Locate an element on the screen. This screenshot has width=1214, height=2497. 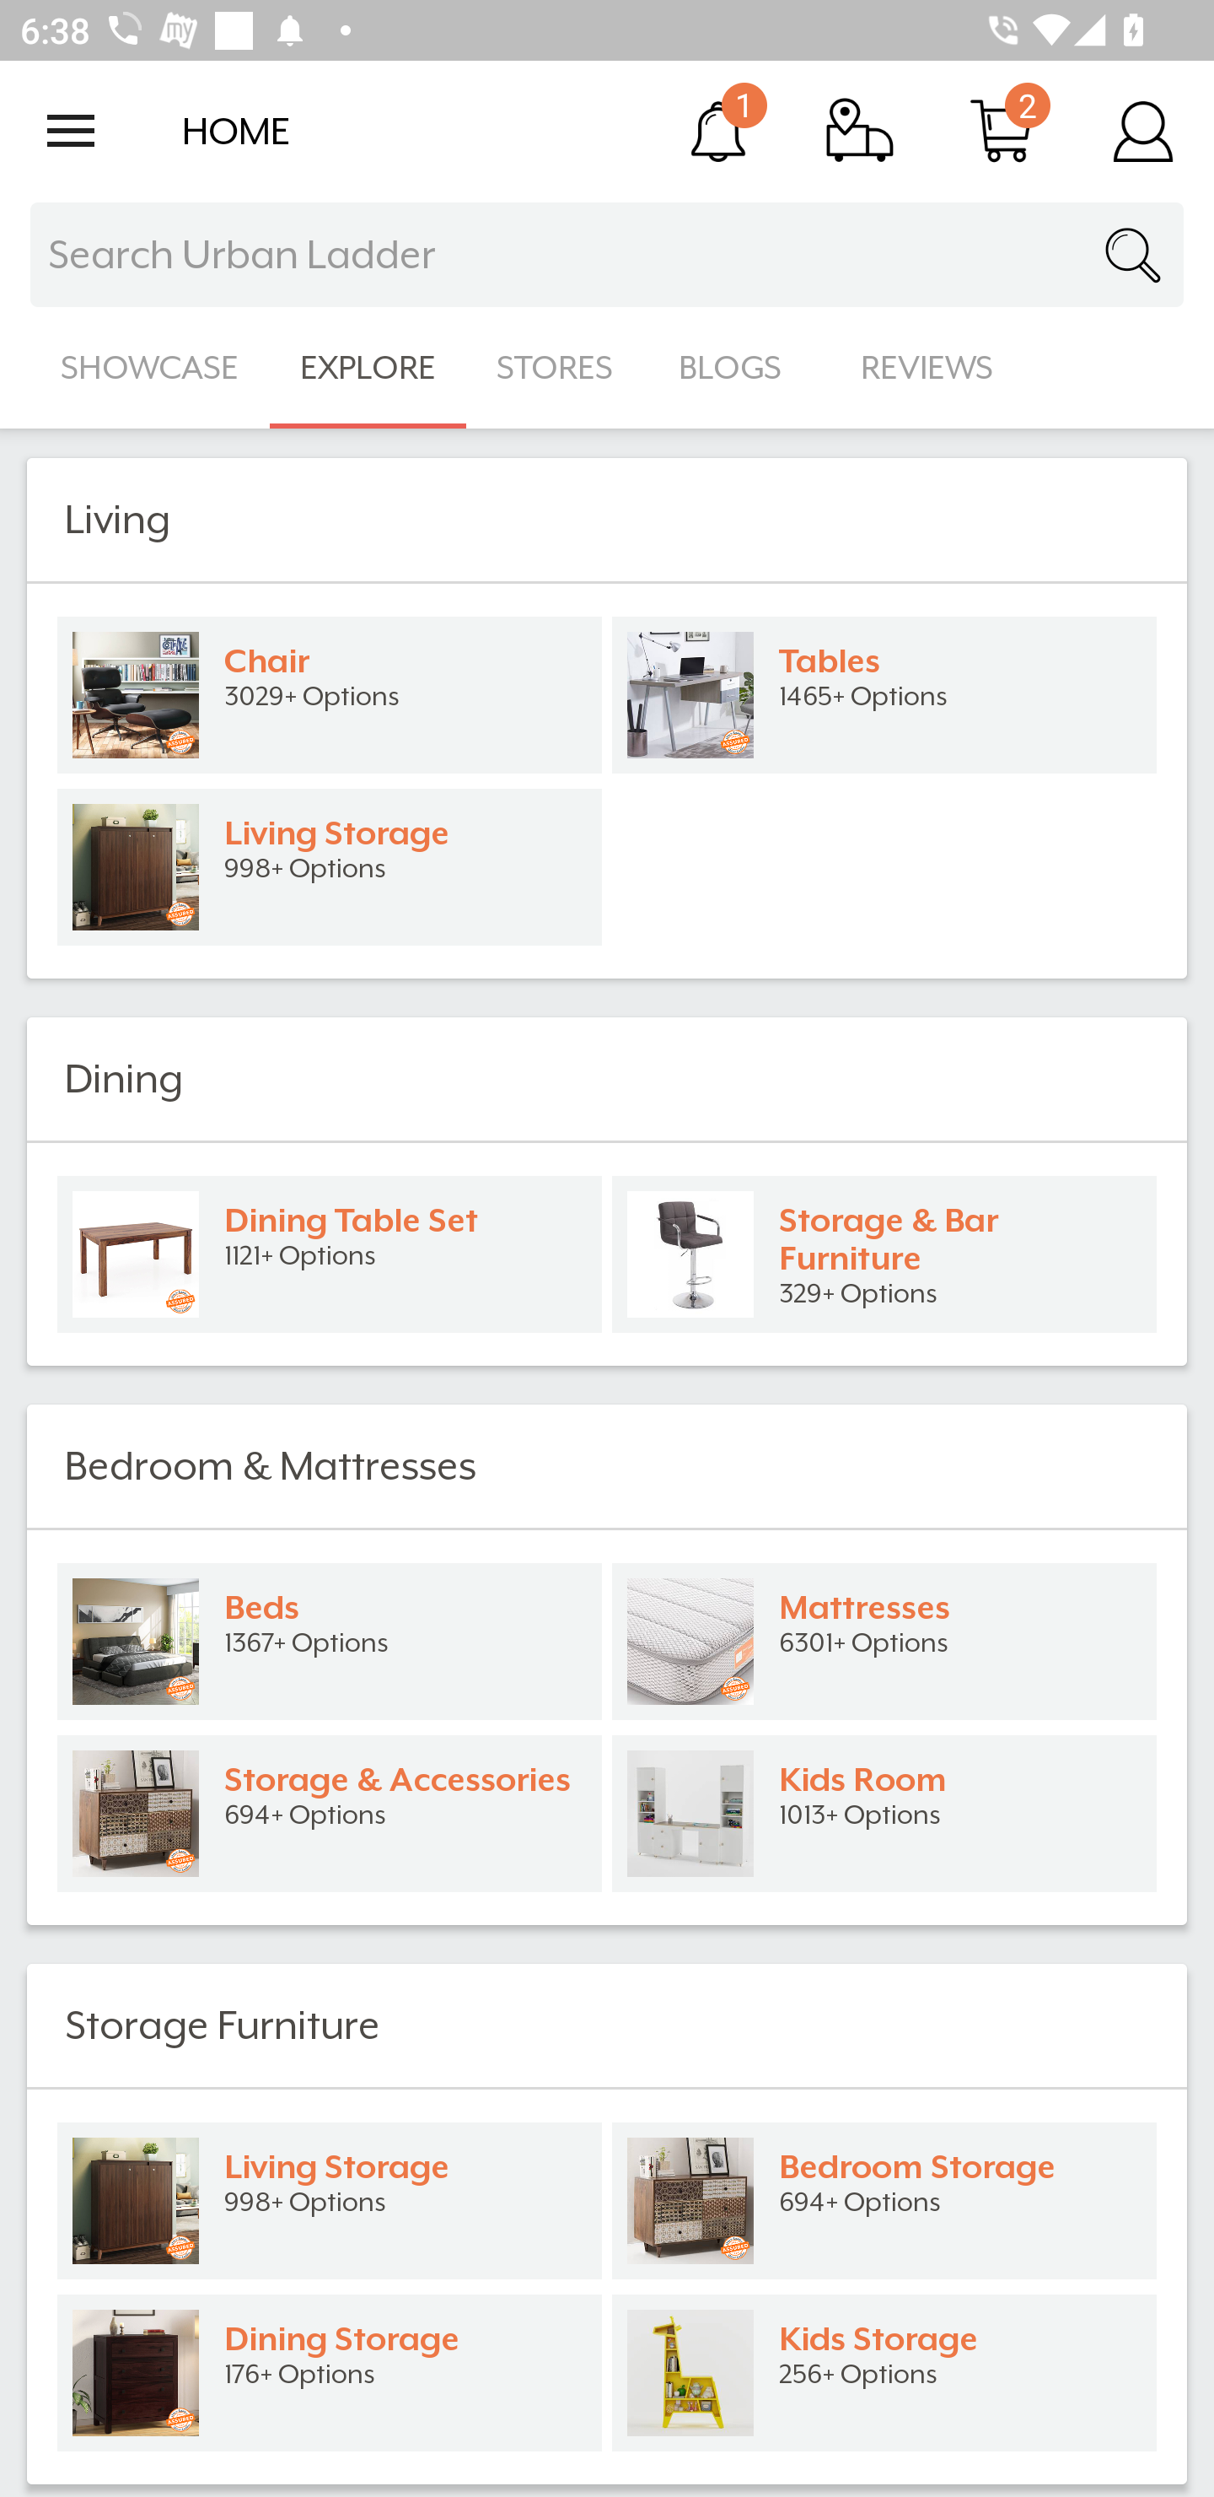
EXPLORE is located at coordinates (368, 368).